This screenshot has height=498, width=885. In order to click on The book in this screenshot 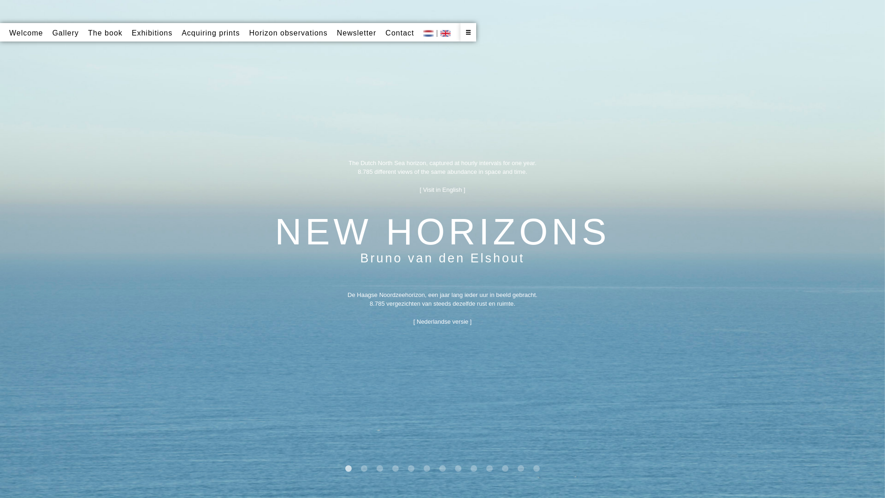, I will do `click(105, 33)`.